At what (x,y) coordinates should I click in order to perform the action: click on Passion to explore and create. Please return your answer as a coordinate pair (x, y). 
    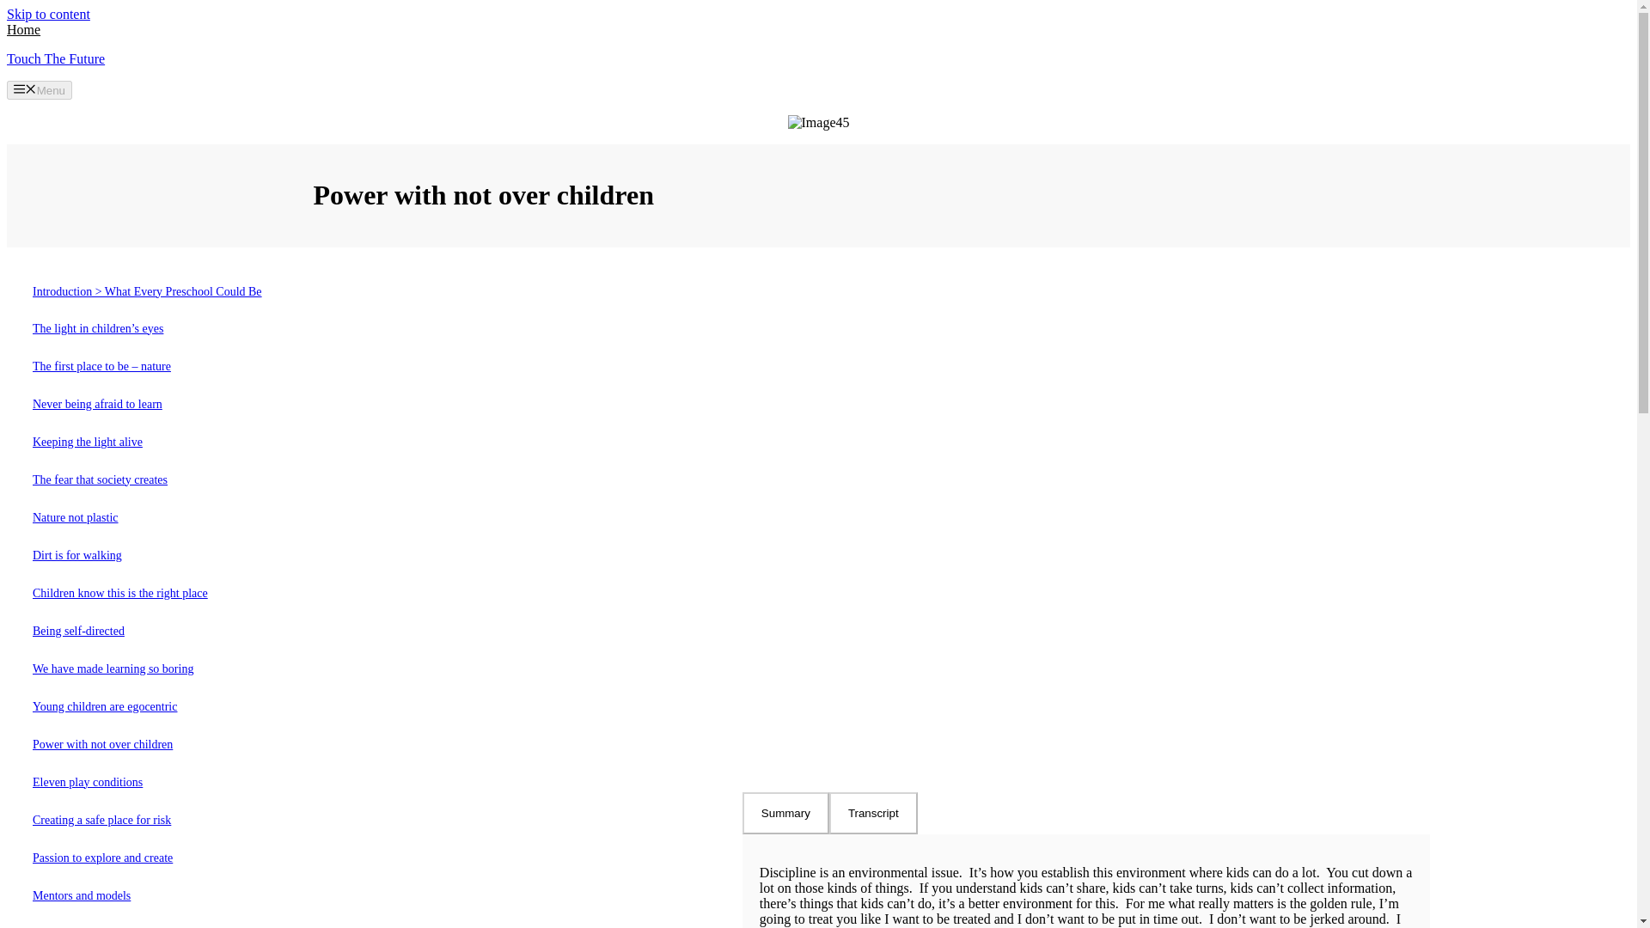
    Looking at the image, I should click on (103, 858).